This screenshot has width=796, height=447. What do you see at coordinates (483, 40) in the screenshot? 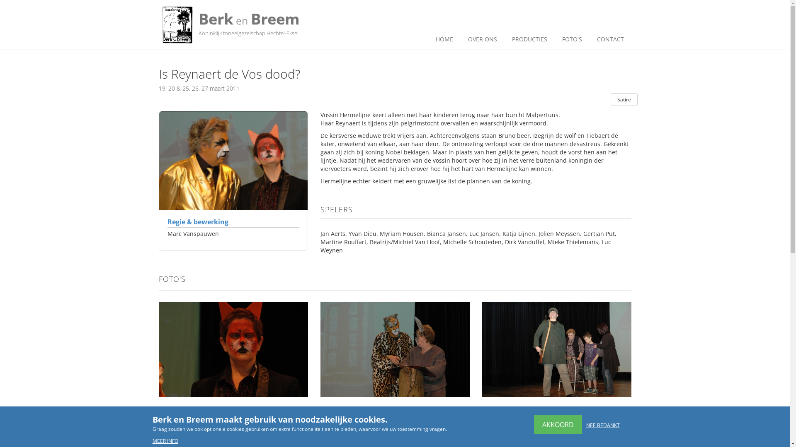
I see `OVER ONS` at bounding box center [483, 40].